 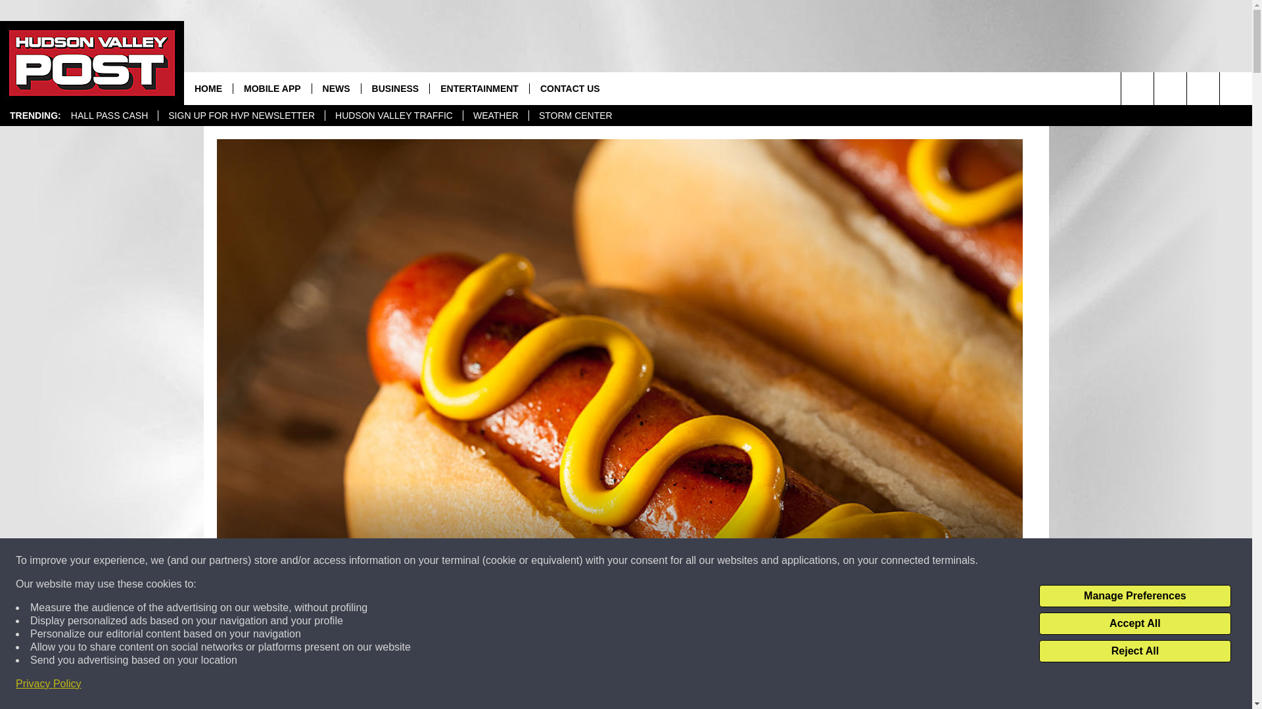 I want to click on Accept All, so click(x=1134, y=624).